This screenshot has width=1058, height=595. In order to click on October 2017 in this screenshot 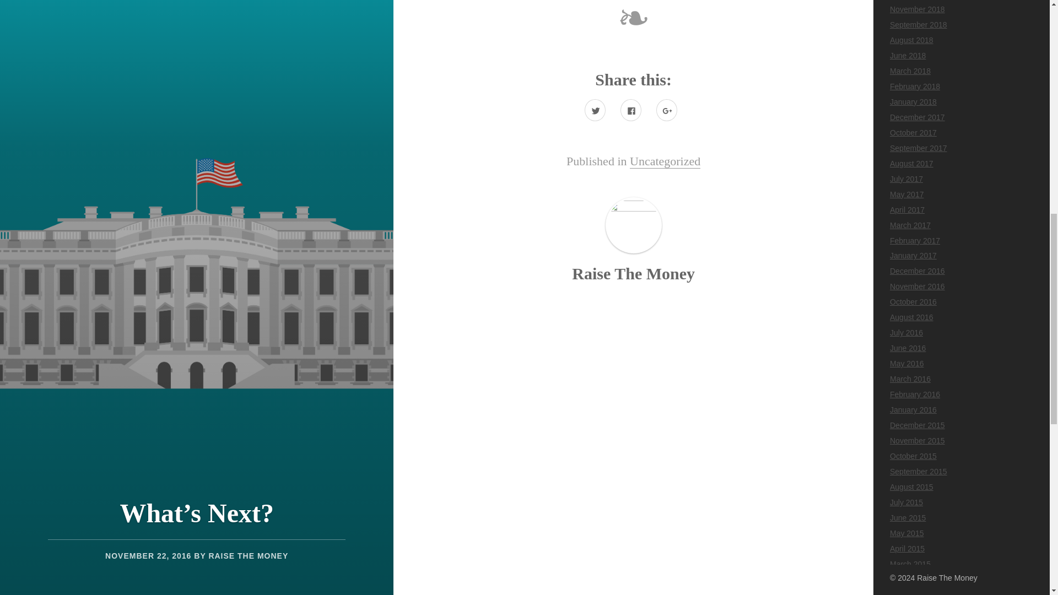, I will do `click(913, 133)`.